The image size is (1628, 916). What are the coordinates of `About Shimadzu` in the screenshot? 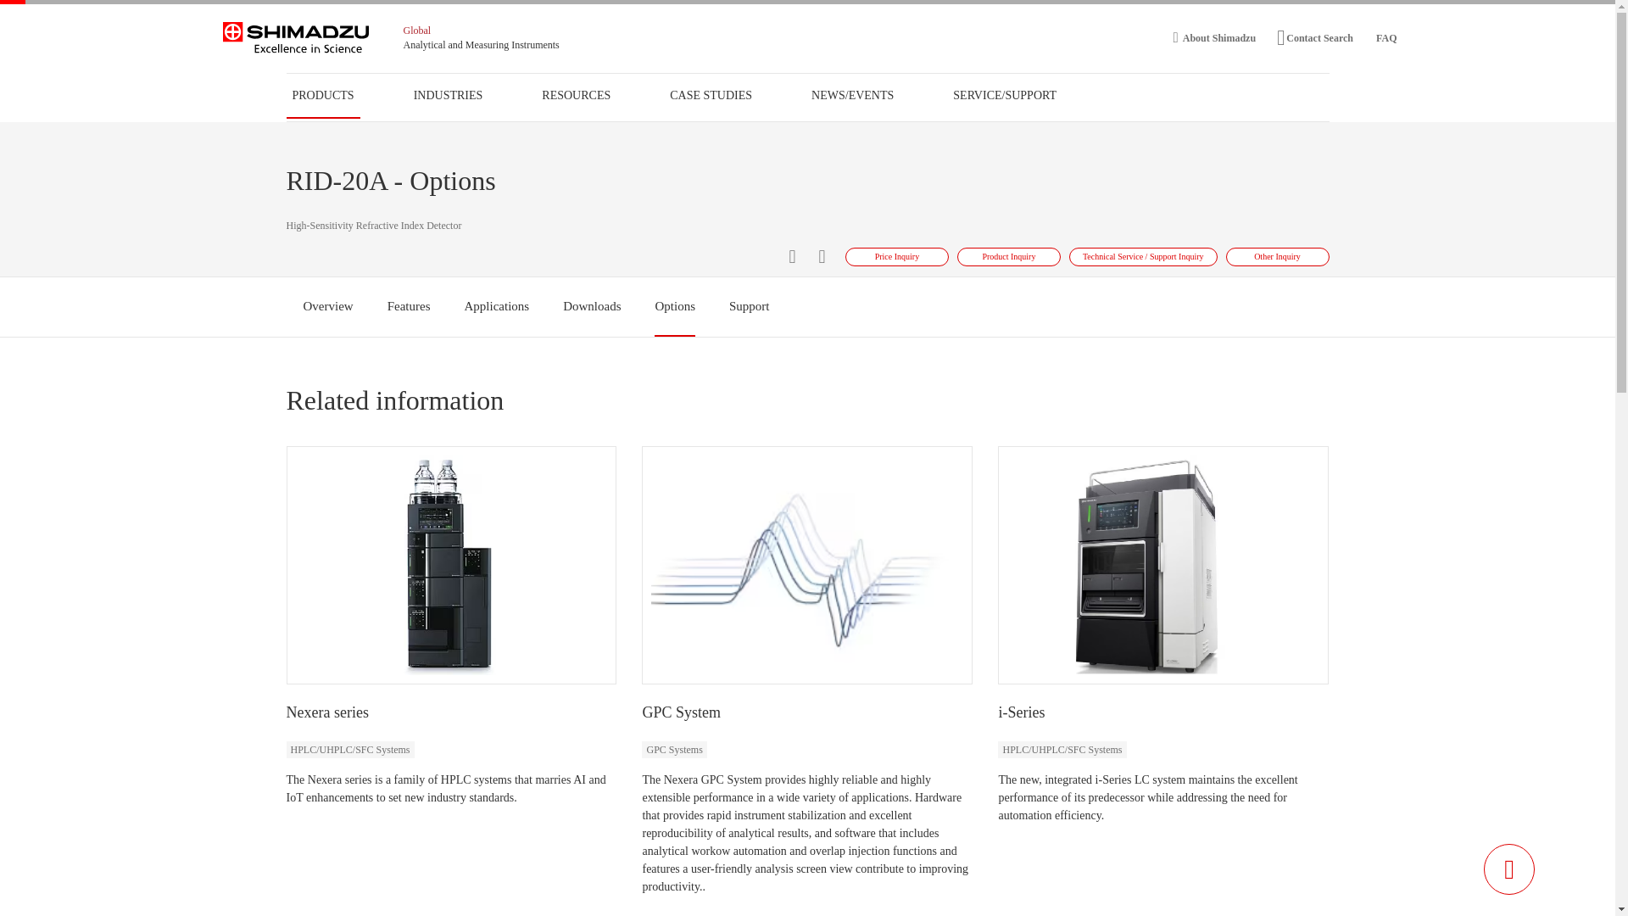 It's located at (1215, 37).